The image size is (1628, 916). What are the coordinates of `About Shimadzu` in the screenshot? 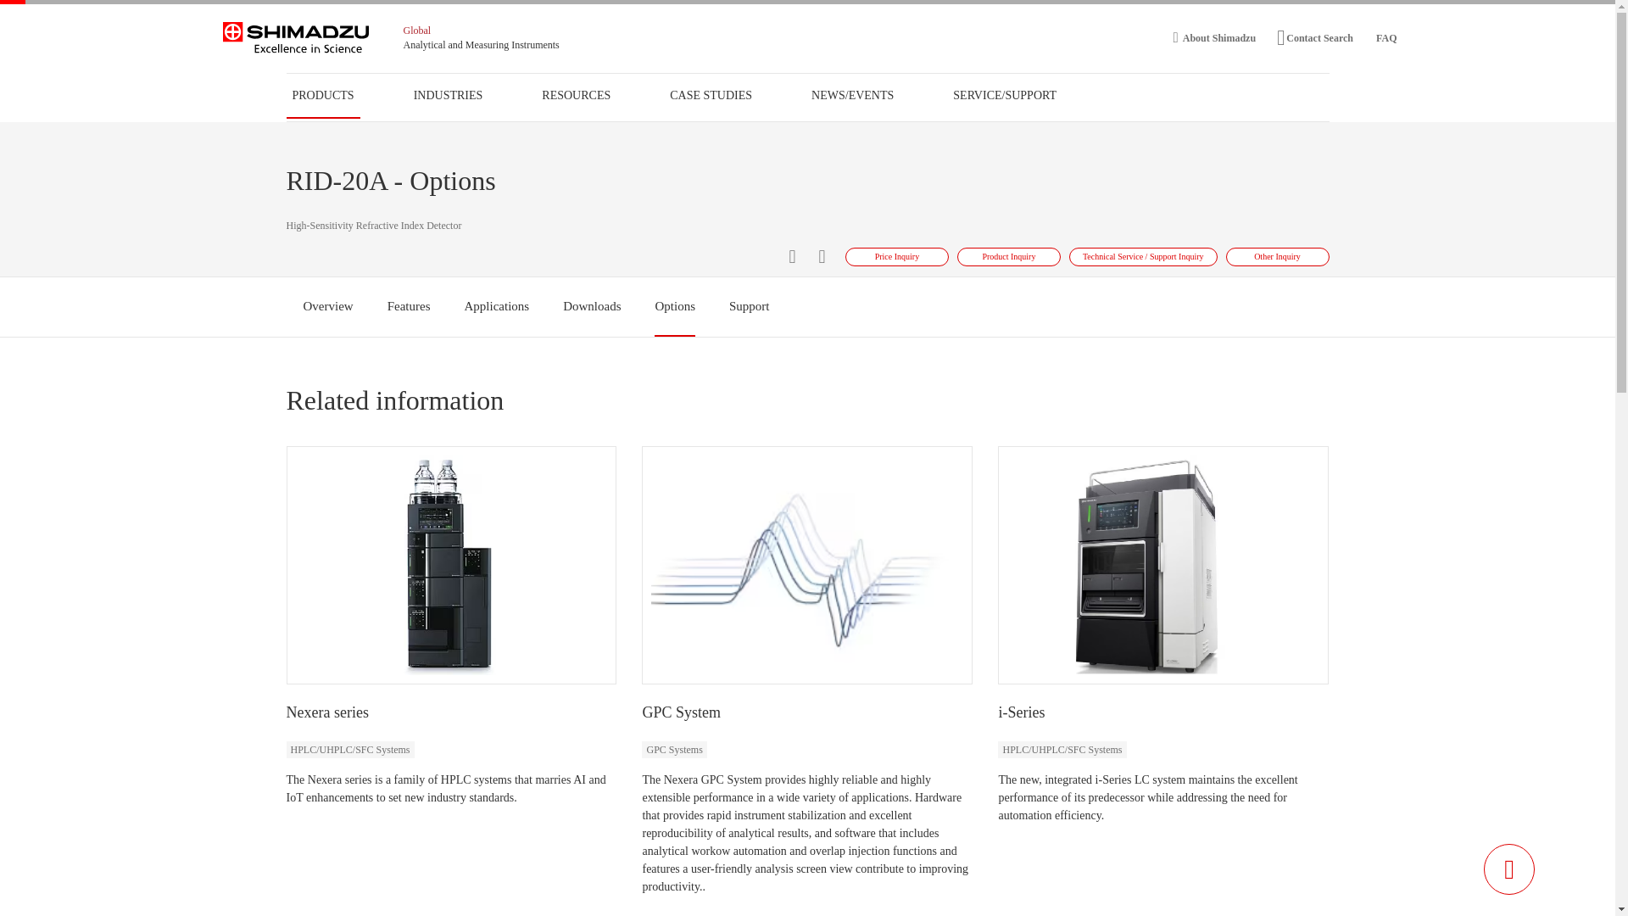 It's located at (1215, 37).